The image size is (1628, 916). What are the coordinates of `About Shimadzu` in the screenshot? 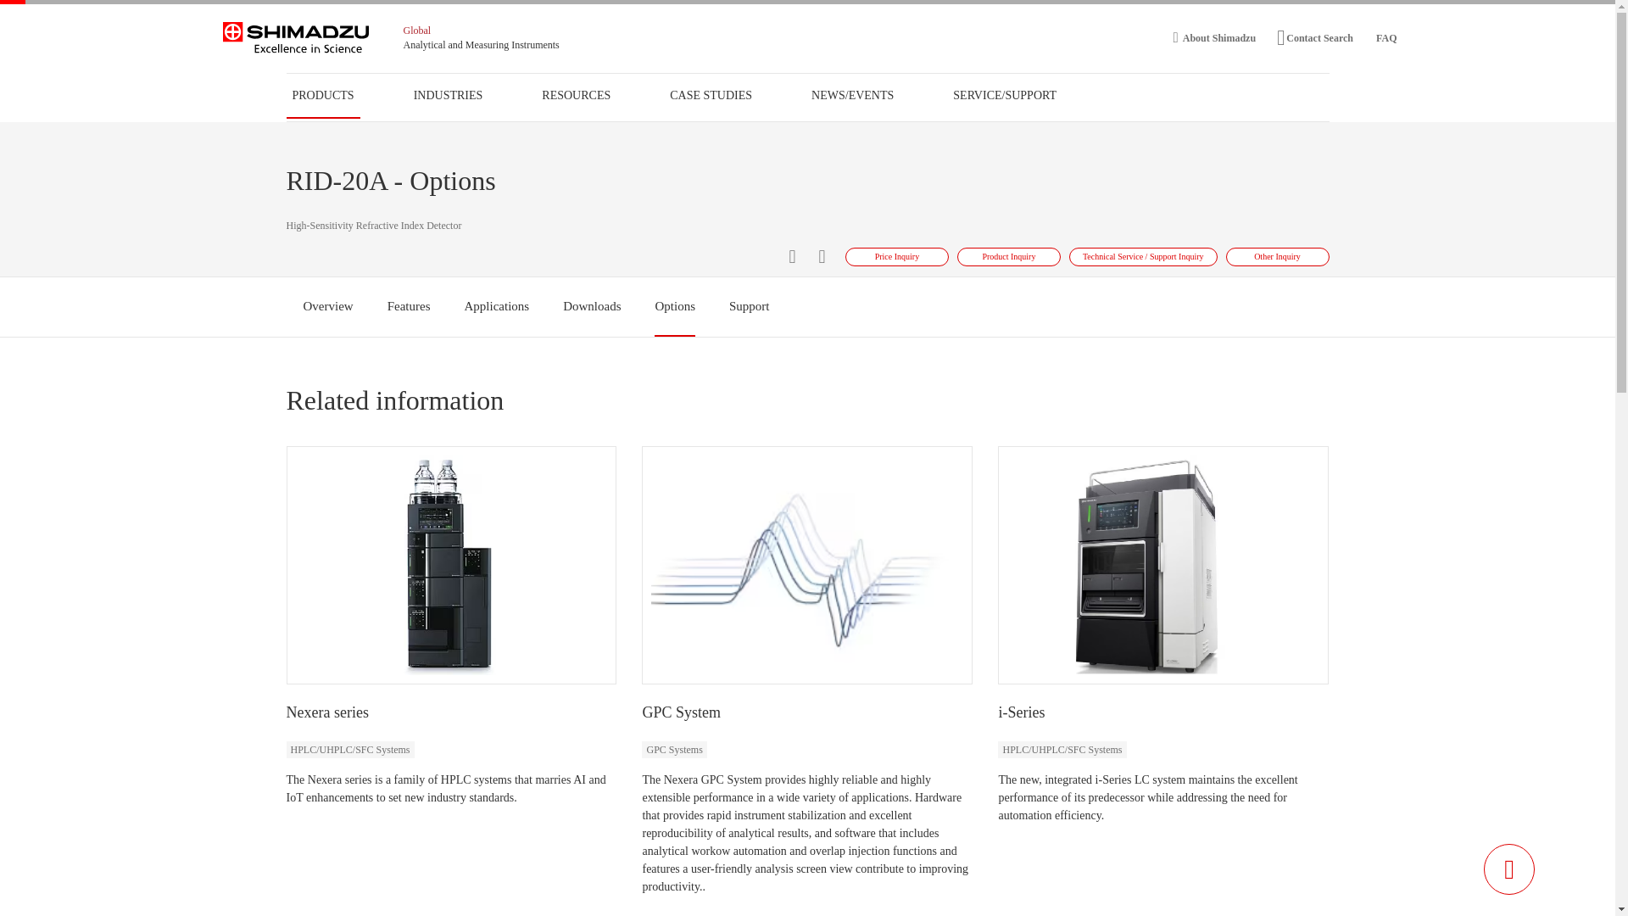 It's located at (1215, 37).